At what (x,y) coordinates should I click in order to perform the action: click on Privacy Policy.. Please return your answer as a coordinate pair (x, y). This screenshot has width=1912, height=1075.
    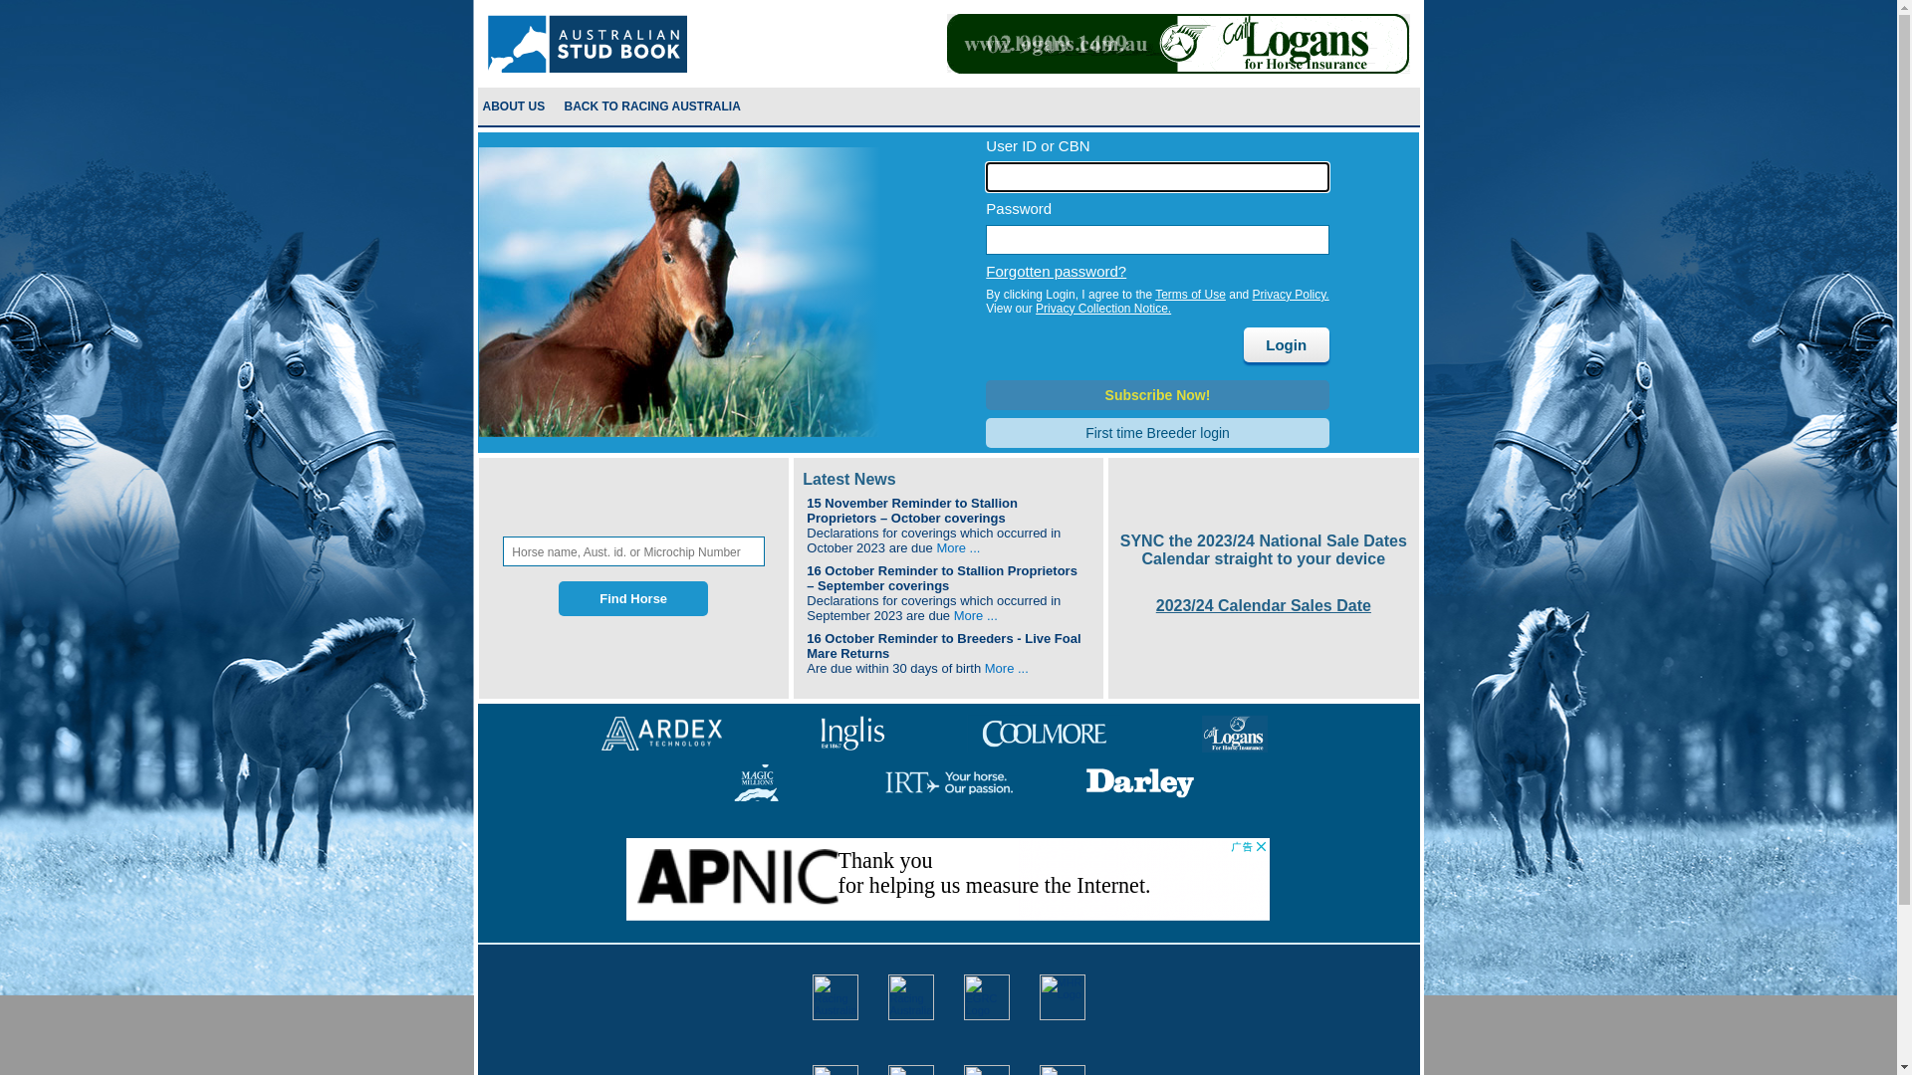
    Looking at the image, I should click on (1291, 295).